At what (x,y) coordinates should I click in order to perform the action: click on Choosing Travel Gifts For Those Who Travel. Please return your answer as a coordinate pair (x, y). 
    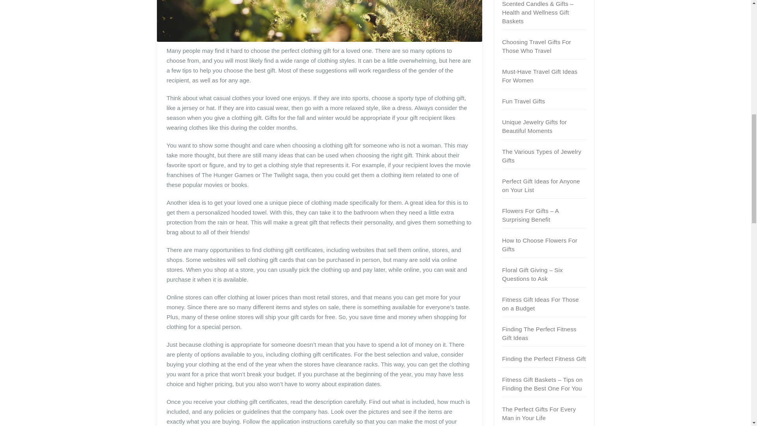
    Looking at the image, I should click on (537, 47).